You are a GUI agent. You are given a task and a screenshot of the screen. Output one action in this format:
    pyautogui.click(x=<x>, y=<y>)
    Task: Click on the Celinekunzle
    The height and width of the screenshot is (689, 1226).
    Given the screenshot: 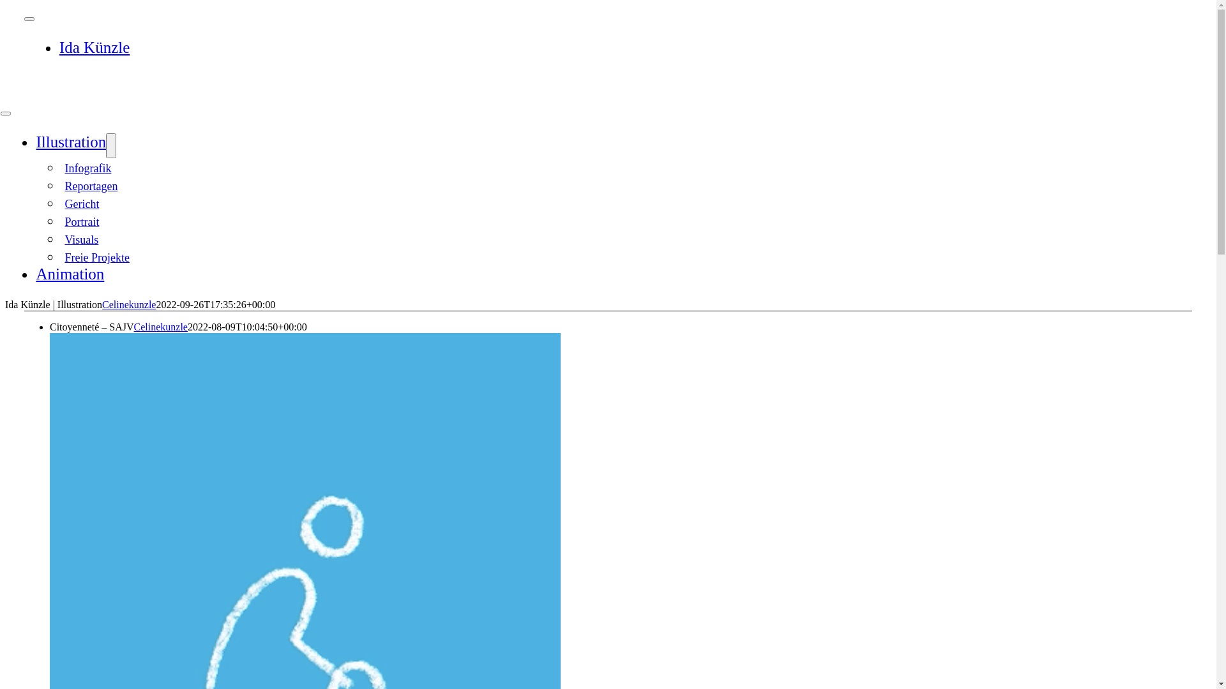 What is the action you would take?
    pyautogui.click(x=87, y=327)
    